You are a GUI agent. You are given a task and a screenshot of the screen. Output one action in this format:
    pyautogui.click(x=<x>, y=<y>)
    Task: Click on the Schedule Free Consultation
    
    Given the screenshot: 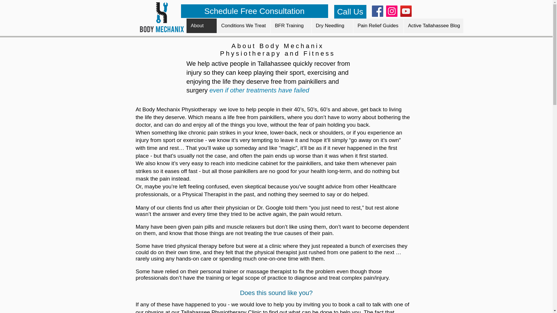 What is the action you would take?
    pyautogui.click(x=254, y=11)
    